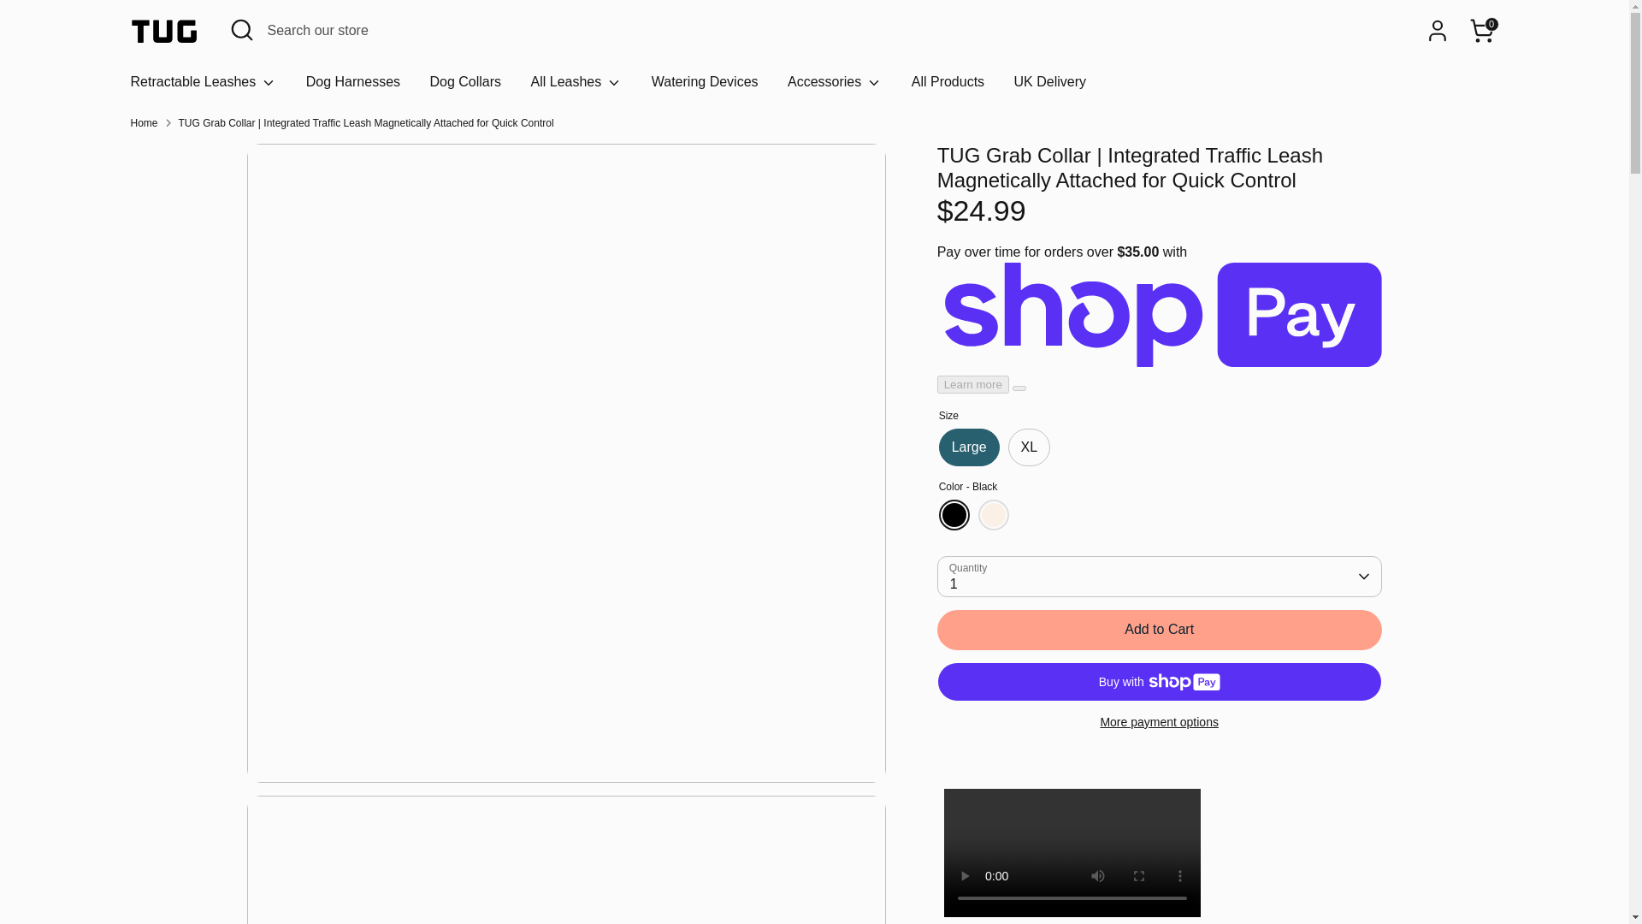 The width and height of the screenshot is (1642, 924). I want to click on 0, so click(1481, 31).